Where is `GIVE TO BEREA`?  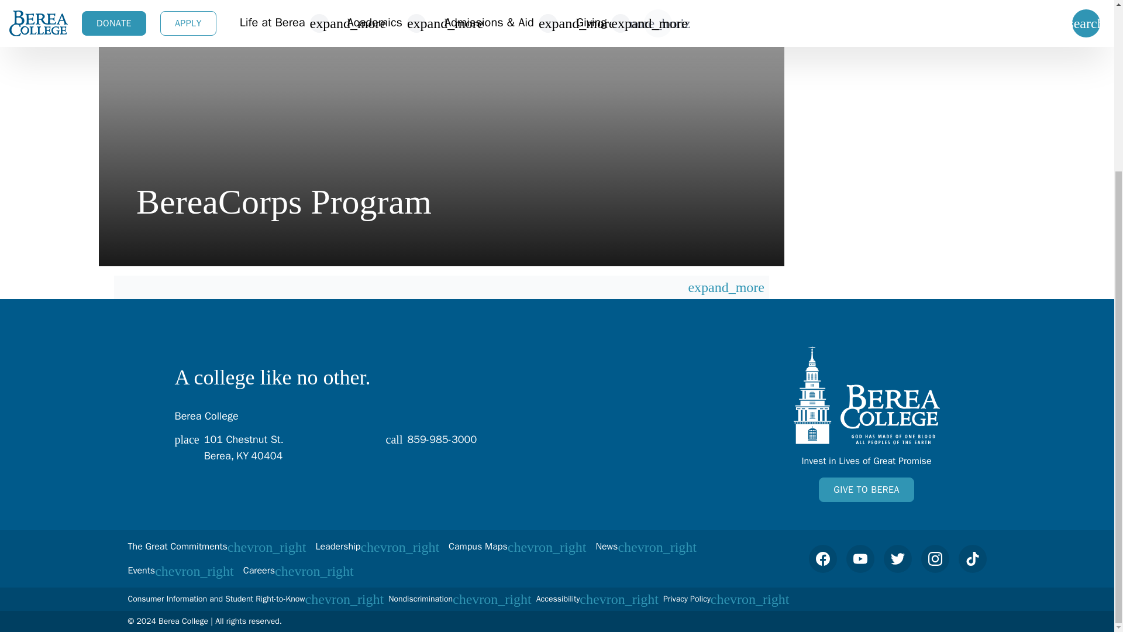
GIVE TO BEREA is located at coordinates (473, 446).